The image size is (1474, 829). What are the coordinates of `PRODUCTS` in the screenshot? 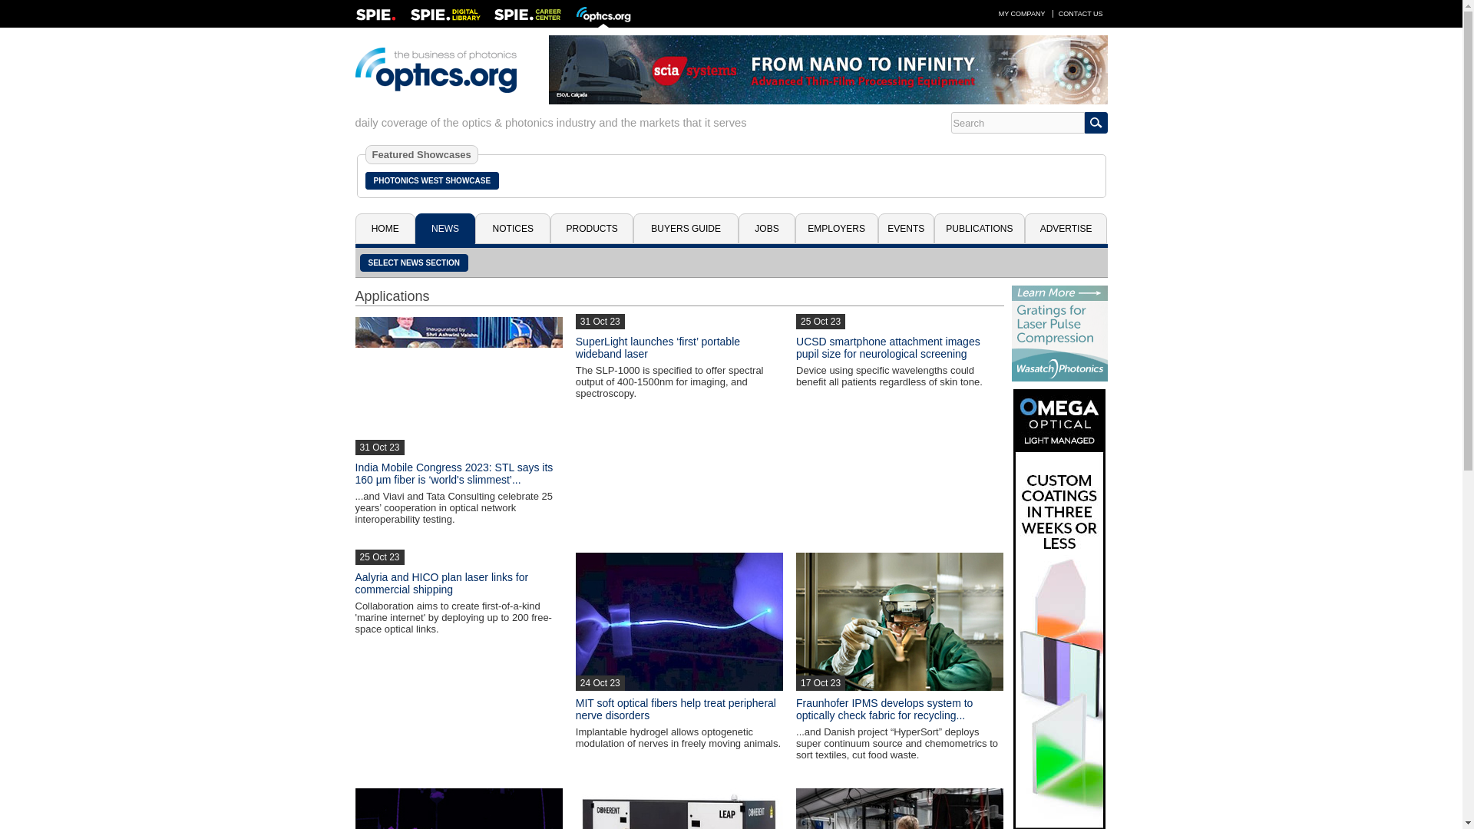 It's located at (591, 228).